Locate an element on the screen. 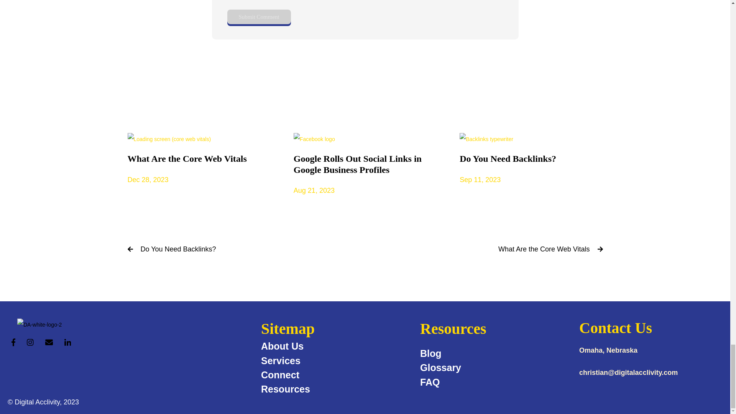 The height and width of the screenshot is (414, 736). DA-white-logo-2 is located at coordinates (39, 324).